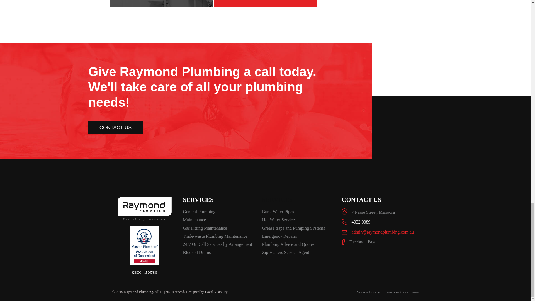  I want to click on Hot Water Services, so click(299, 220).